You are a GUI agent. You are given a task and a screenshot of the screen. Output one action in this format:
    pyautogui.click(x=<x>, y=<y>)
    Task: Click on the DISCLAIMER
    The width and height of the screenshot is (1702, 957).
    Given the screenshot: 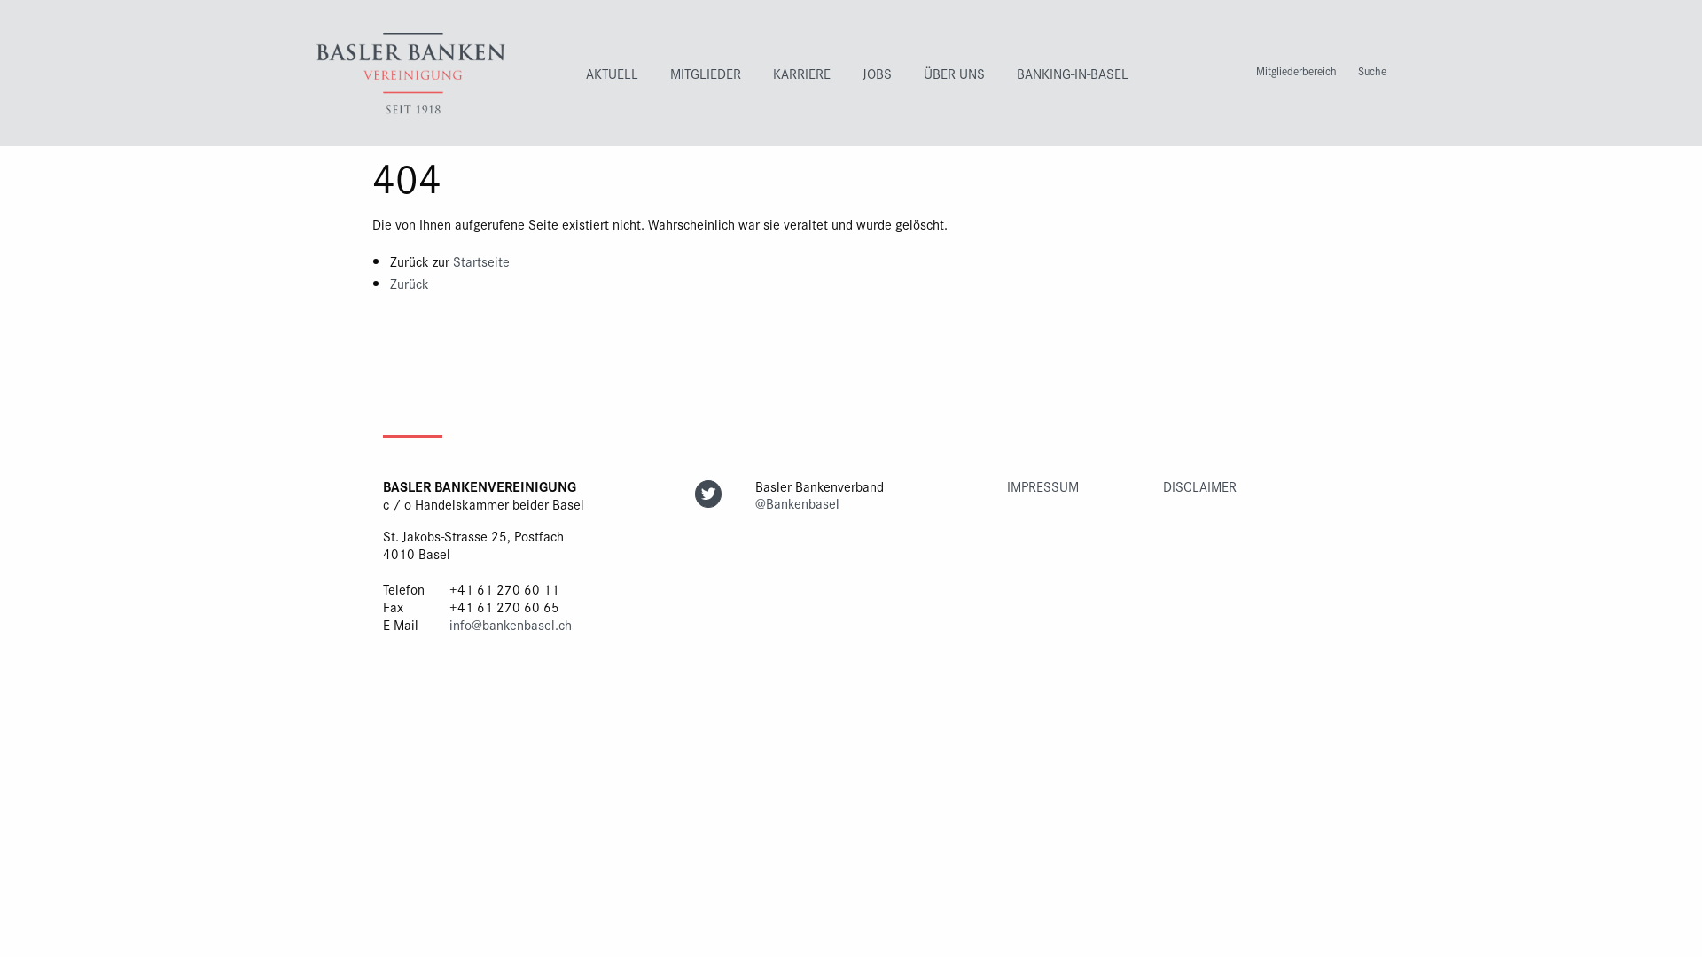 What is the action you would take?
    pyautogui.click(x=1200, y=486)
    